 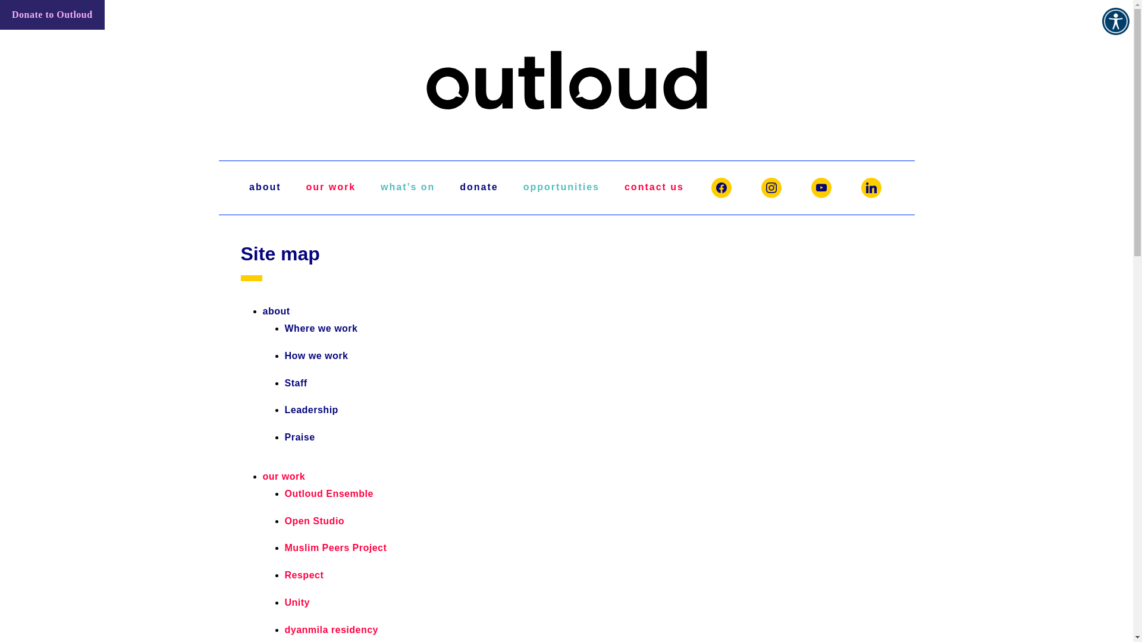 What do you see at coordinates (296, 383) in the screenshot?
I see `Staff` at bounding box center [296, 383].